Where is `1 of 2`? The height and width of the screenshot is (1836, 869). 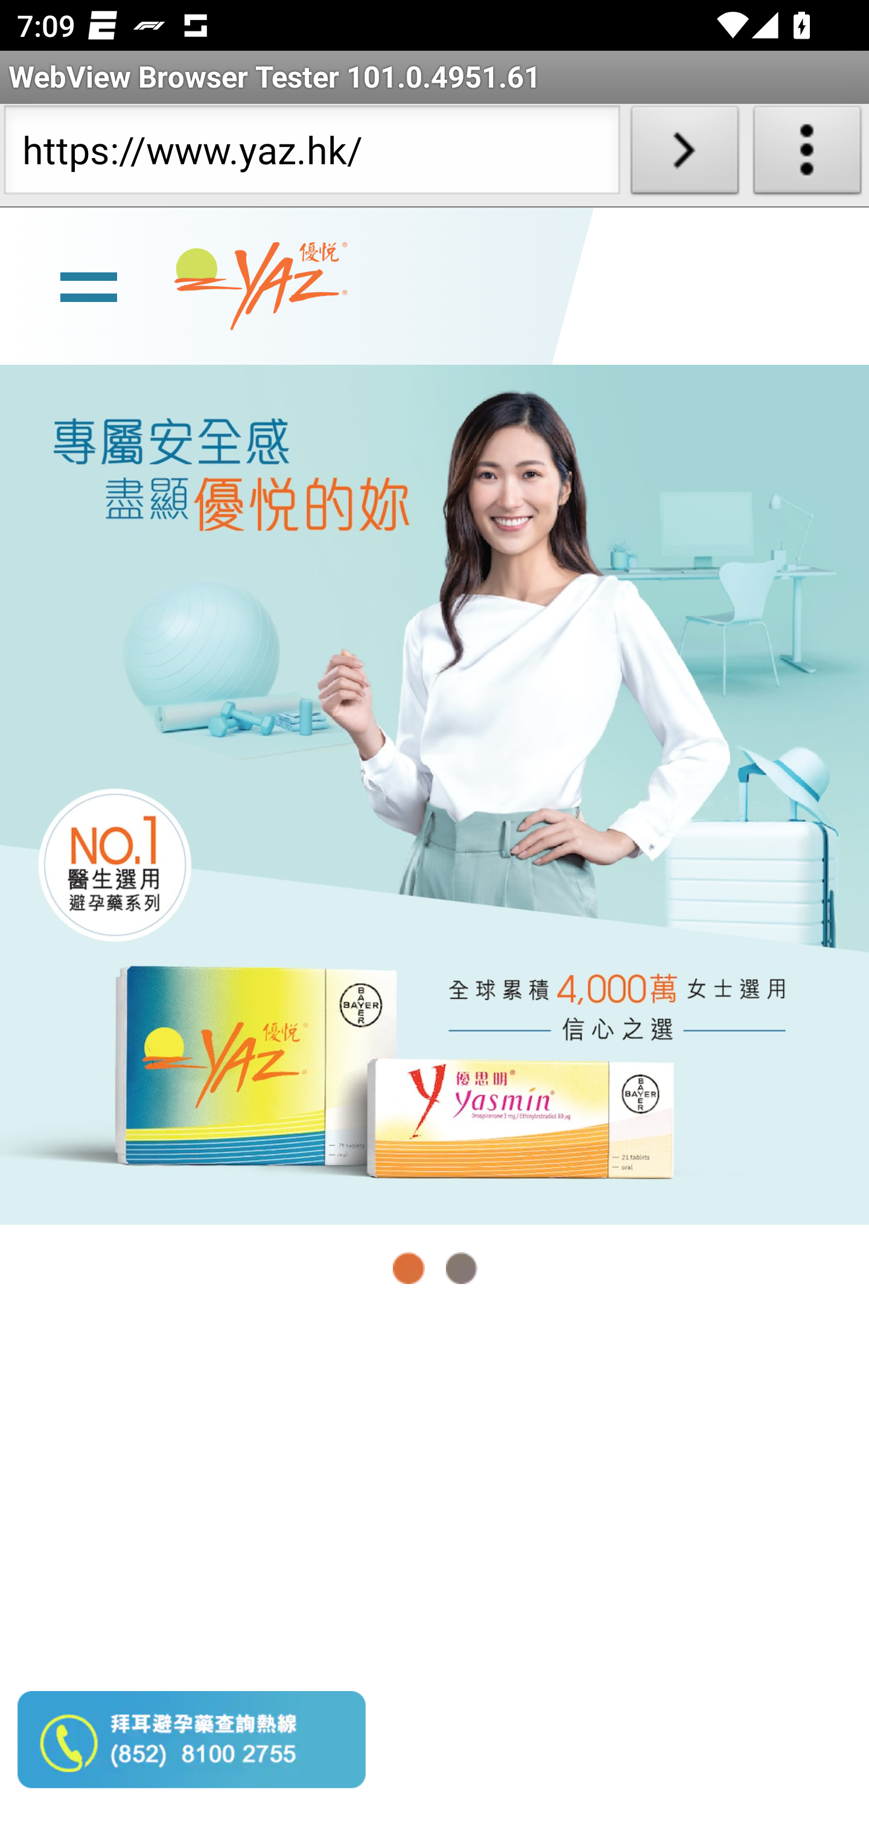
1 of 2 is located at coordinates (409, 1268).